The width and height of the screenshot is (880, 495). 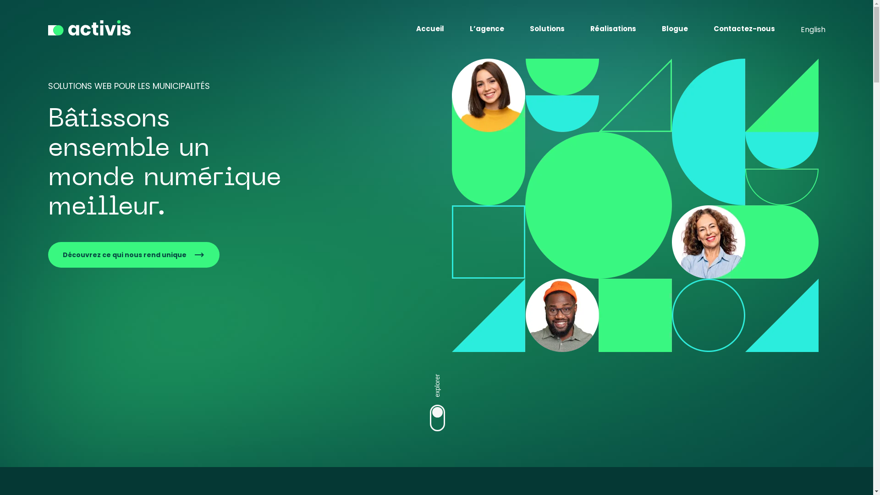 I want to click on Contactez-nous, so click(x=744, y=30).